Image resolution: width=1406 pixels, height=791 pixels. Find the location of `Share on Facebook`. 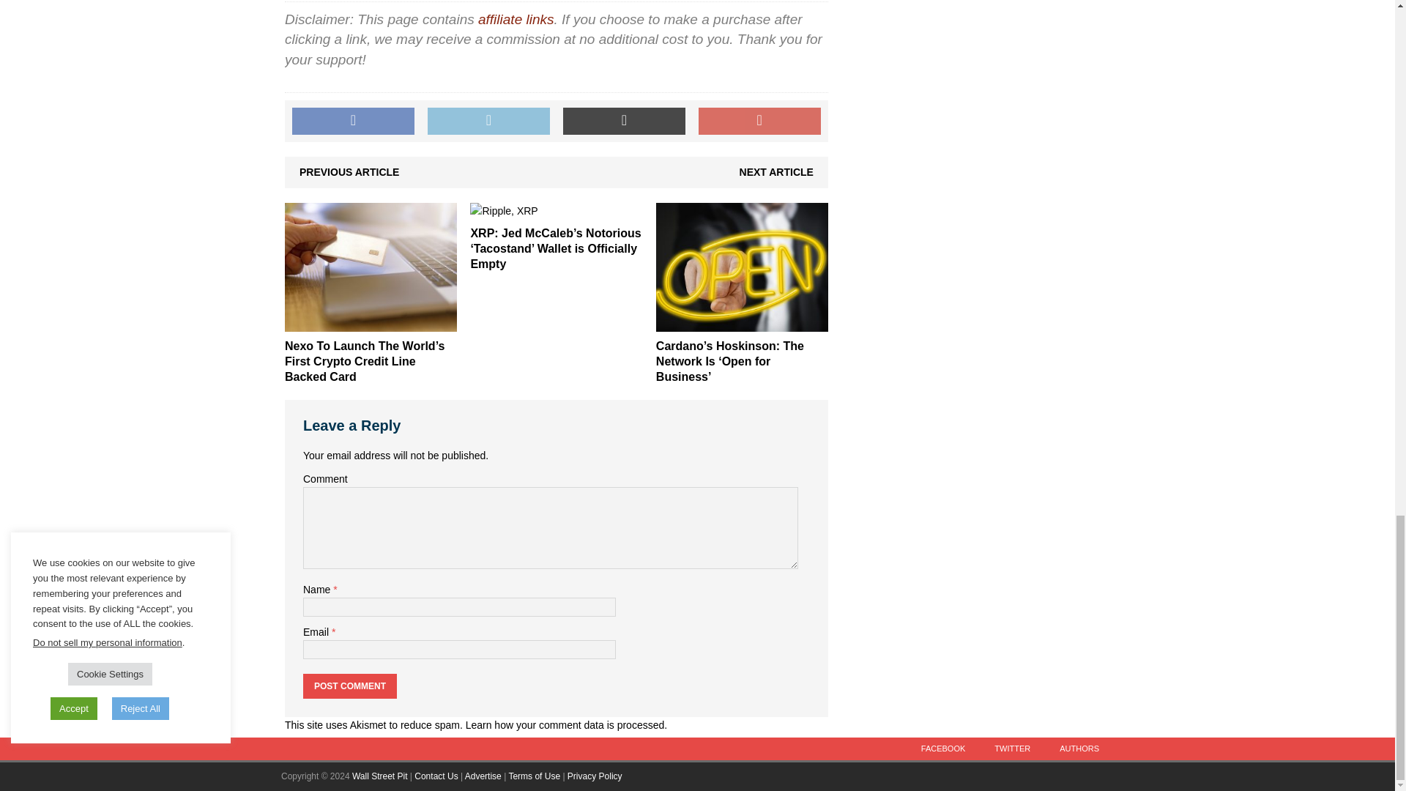

Share on Facebook is located at coordinates (353, 121).